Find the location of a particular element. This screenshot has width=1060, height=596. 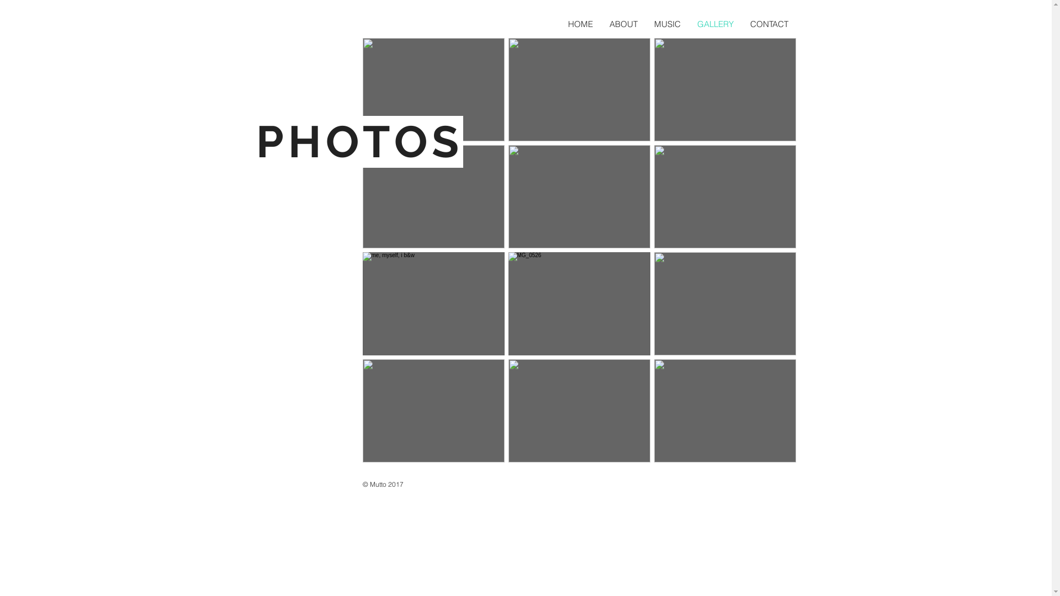

HOME is located at coordinates (580, 24).